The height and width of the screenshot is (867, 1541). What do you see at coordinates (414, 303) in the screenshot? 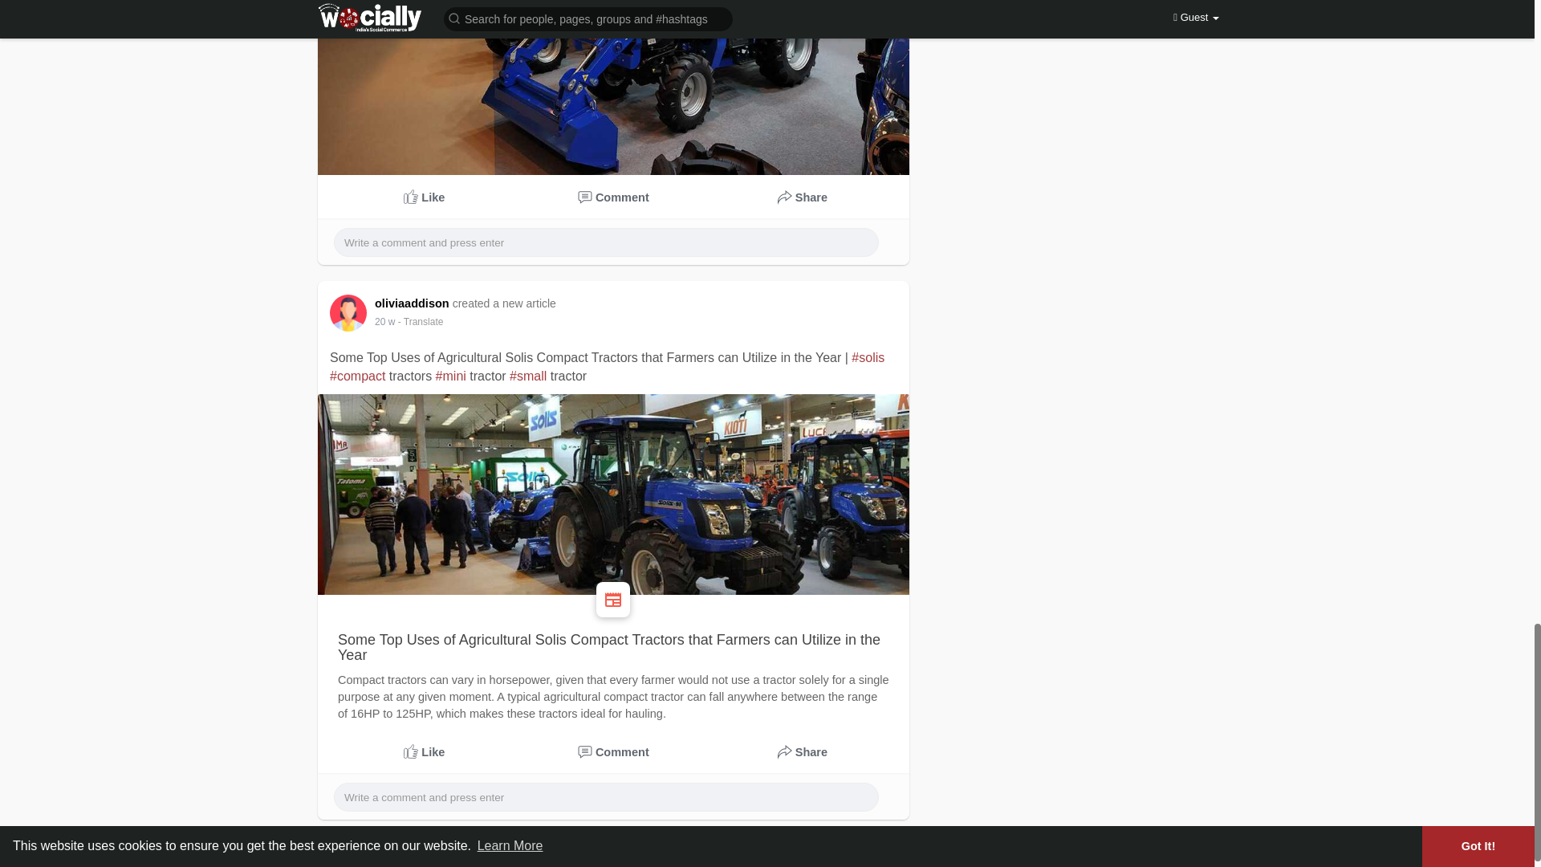
I see `oliviaaddison` at bounding box center [414, 303].